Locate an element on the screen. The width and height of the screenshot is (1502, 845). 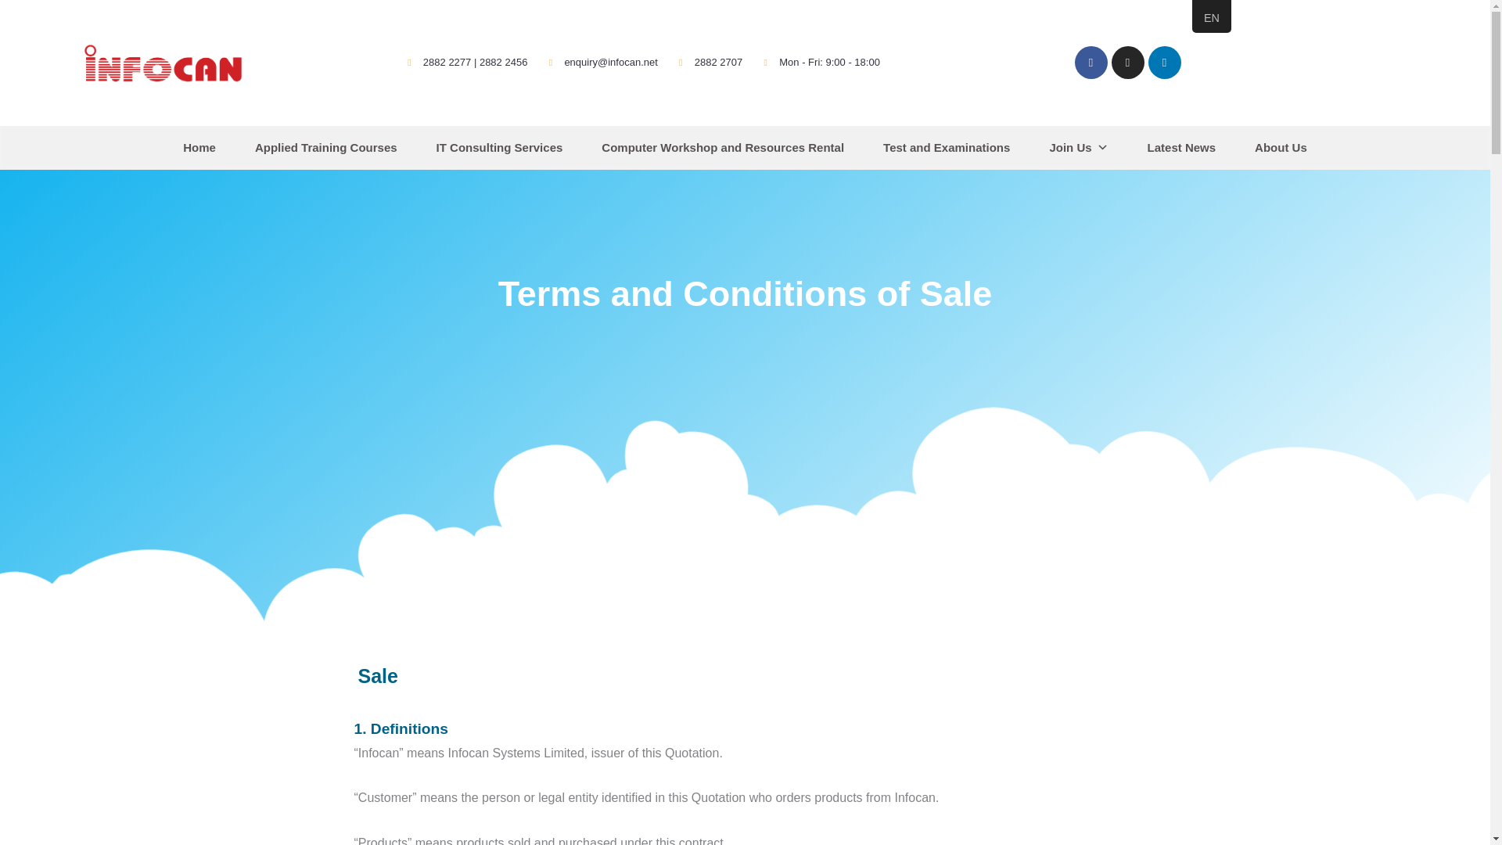
About Us is located at coordinates (1280, 147).